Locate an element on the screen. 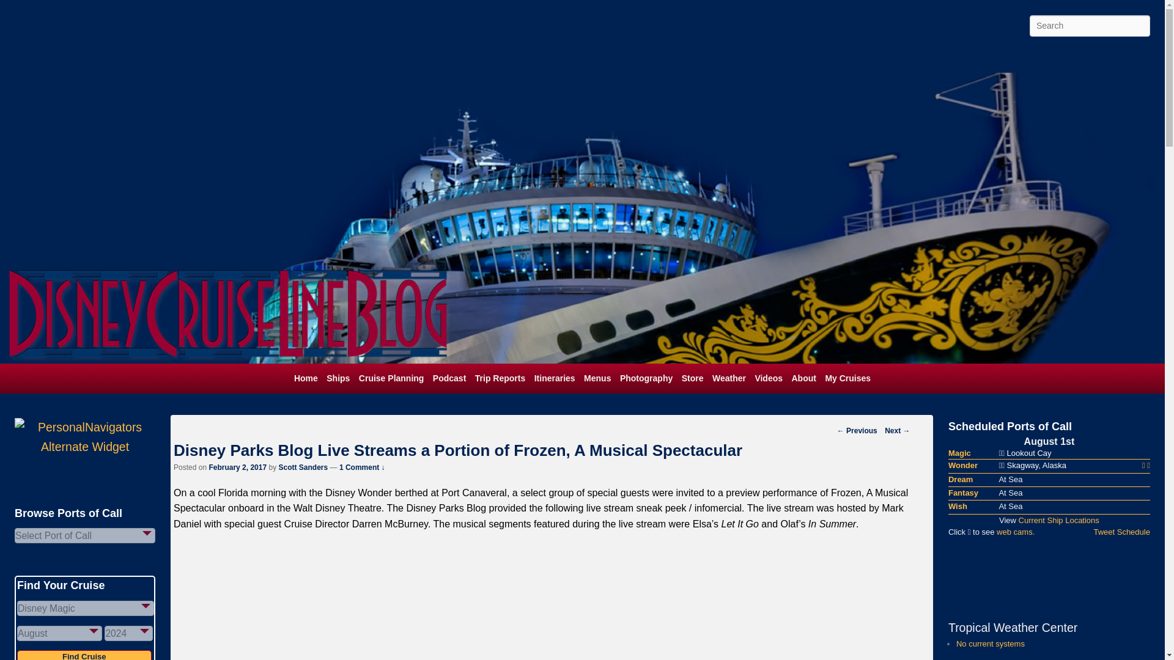 This screenshot has width=1174, height=660. Twitter is located at coordinates (1005, 59).